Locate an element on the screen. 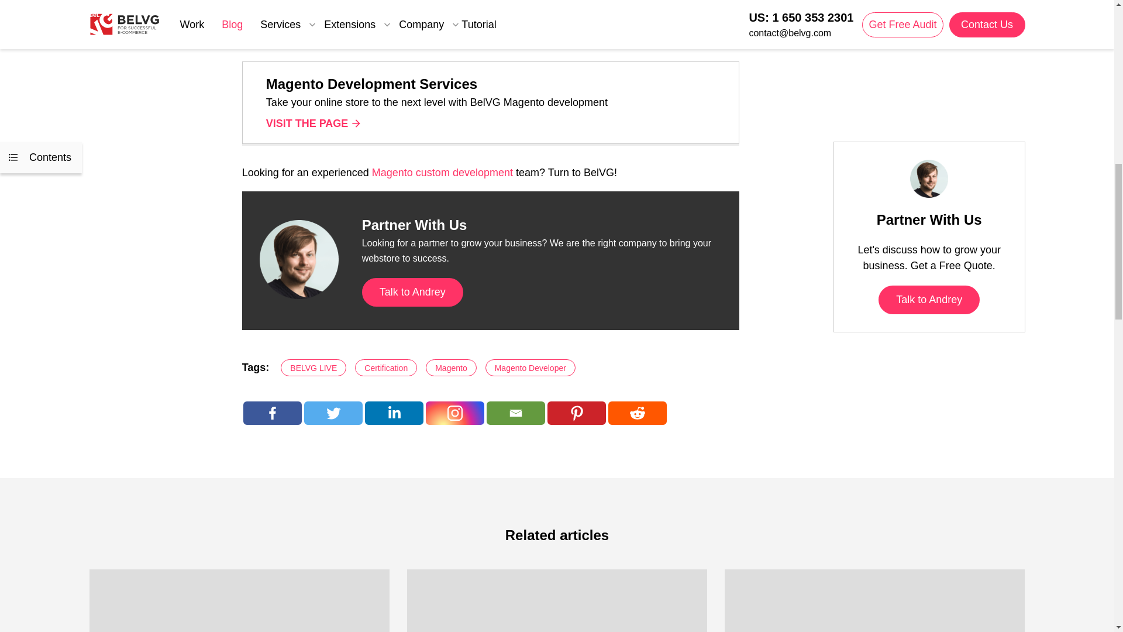  Twitter is located at coordinates (333, 413).